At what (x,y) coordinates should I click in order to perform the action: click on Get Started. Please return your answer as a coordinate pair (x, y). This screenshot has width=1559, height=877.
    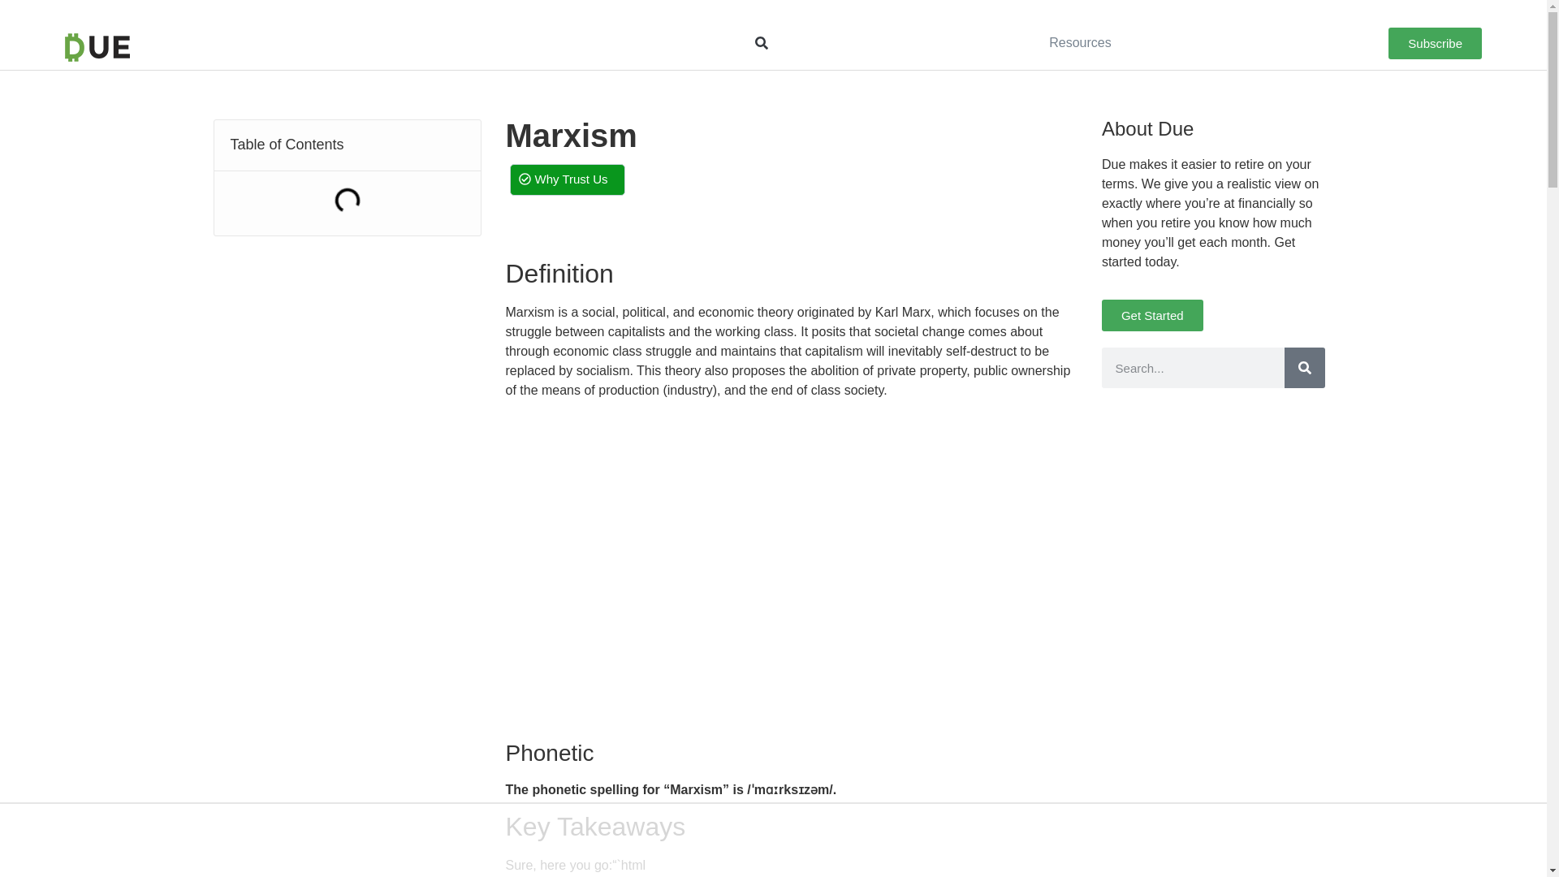
    Looking at the image, I should click on (1153, 315).